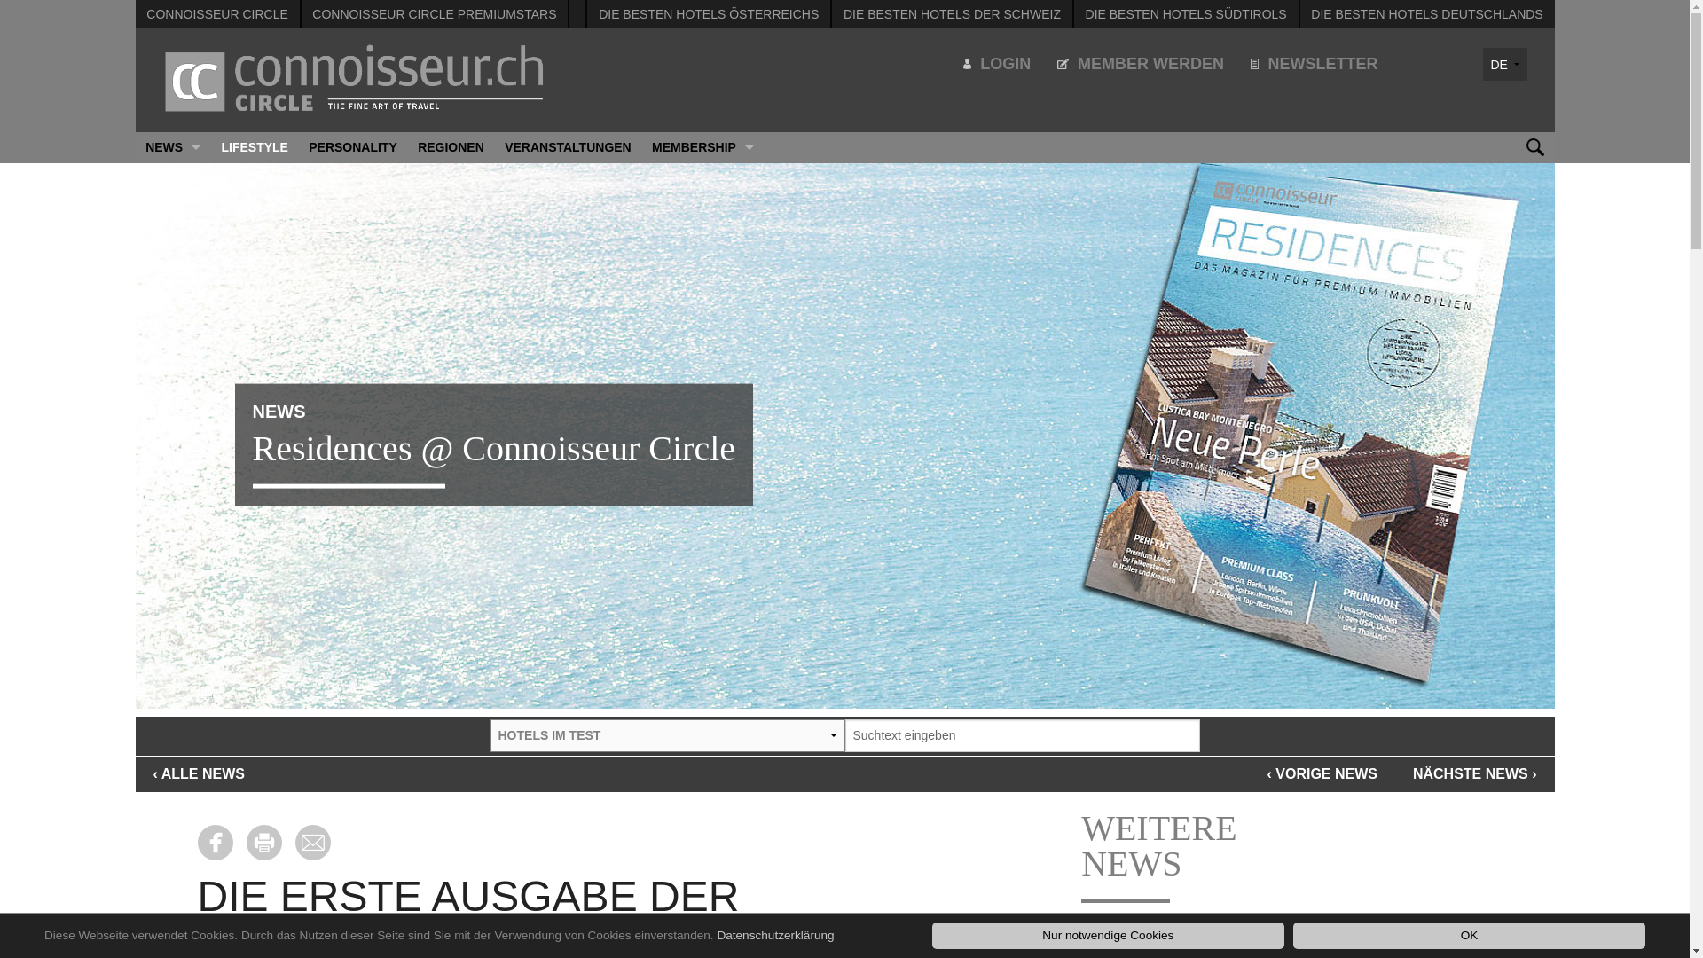 This screenshot has width=1703, height=958. I want to click on LOGIN, so click(702, 241).